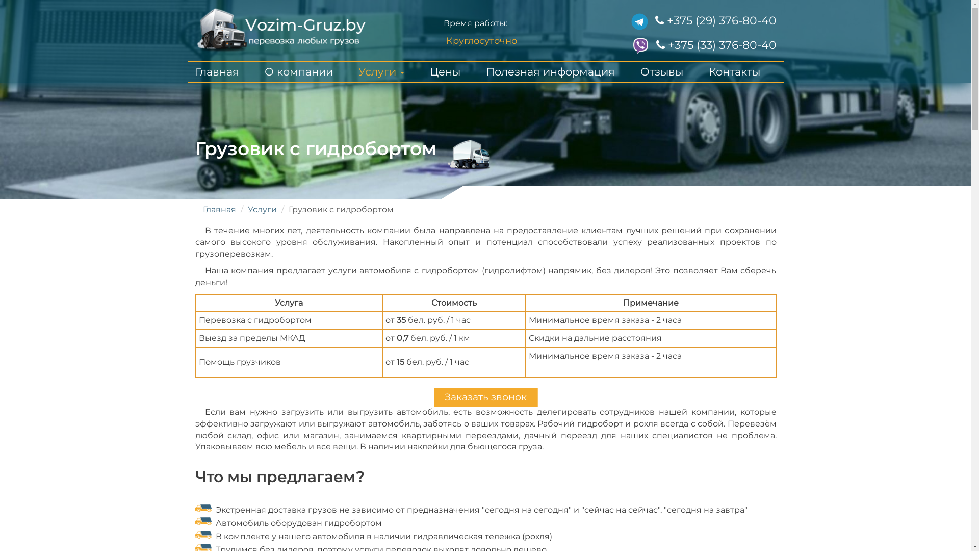 The height and width of the screenshot is (551, 979). What do you see at coordinates (715, 20) in the screenshot?
I see `+375 (29) 376-80-40` at bounding box center [715, 20].